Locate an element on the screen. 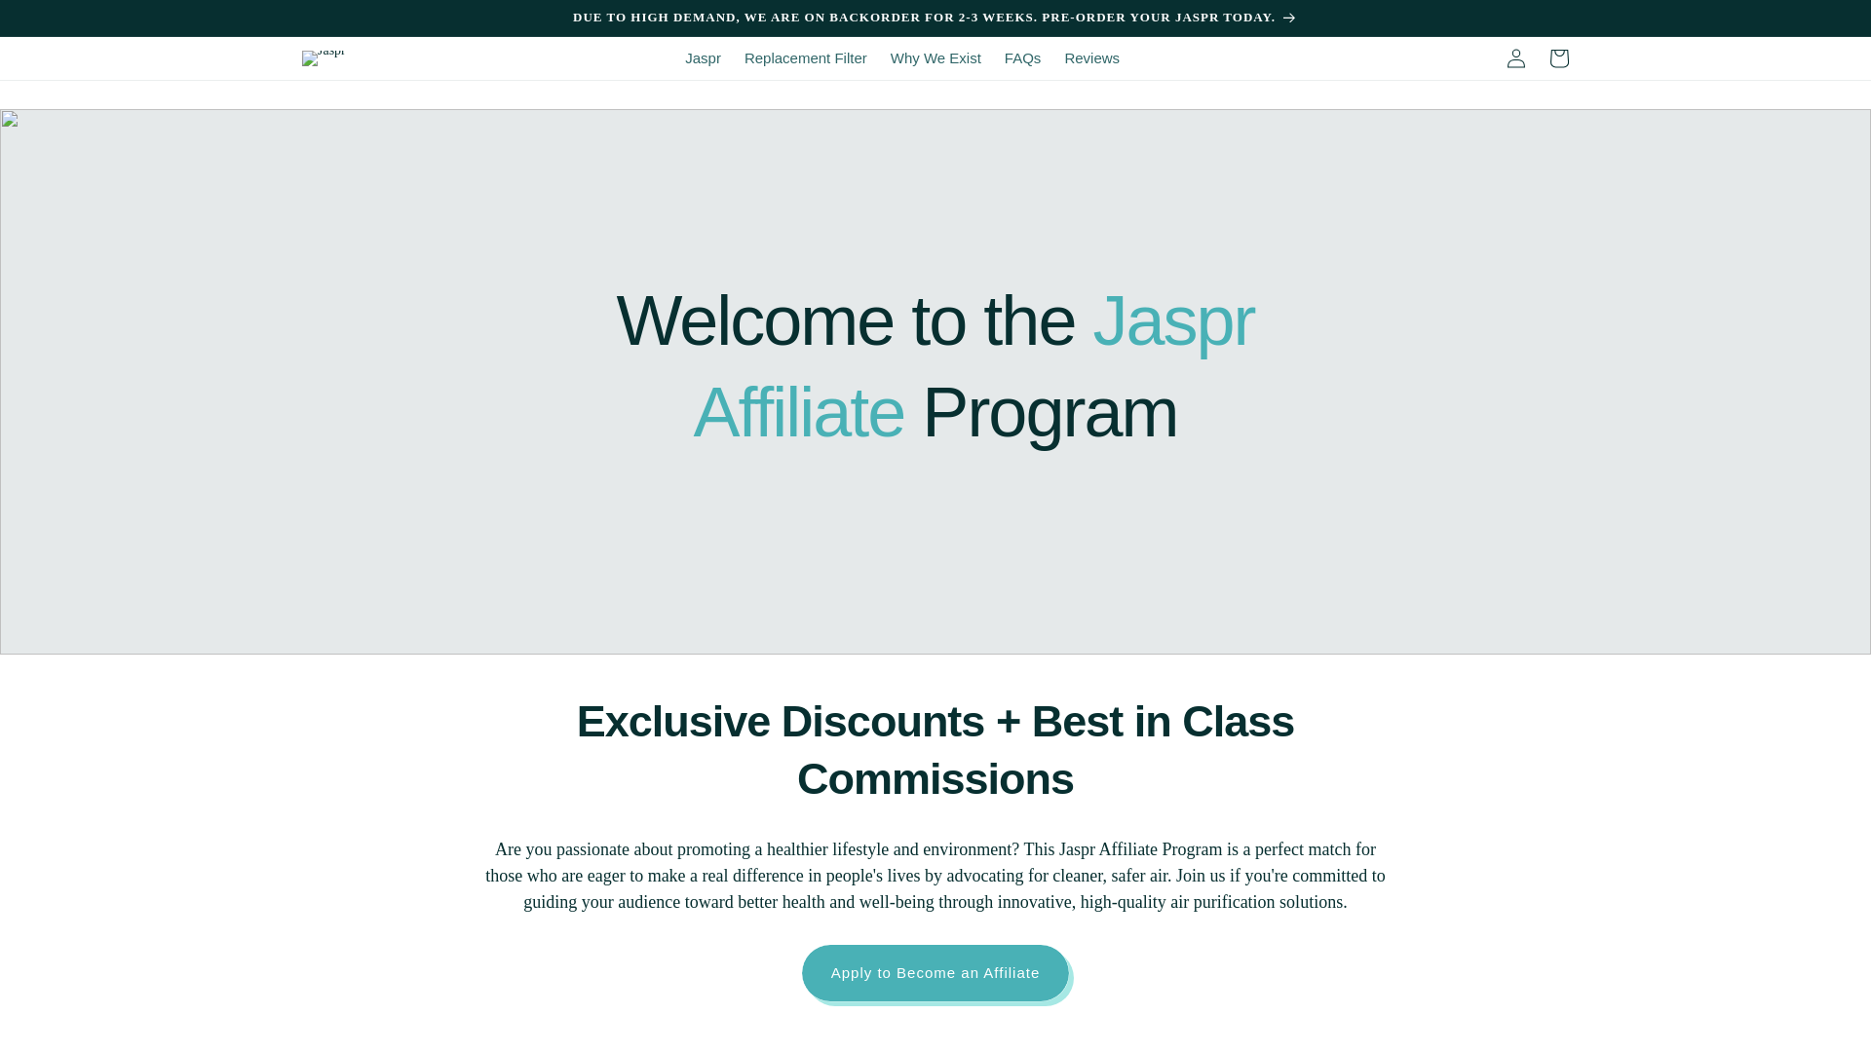  Reviews is located at coordinates (1091, 58).